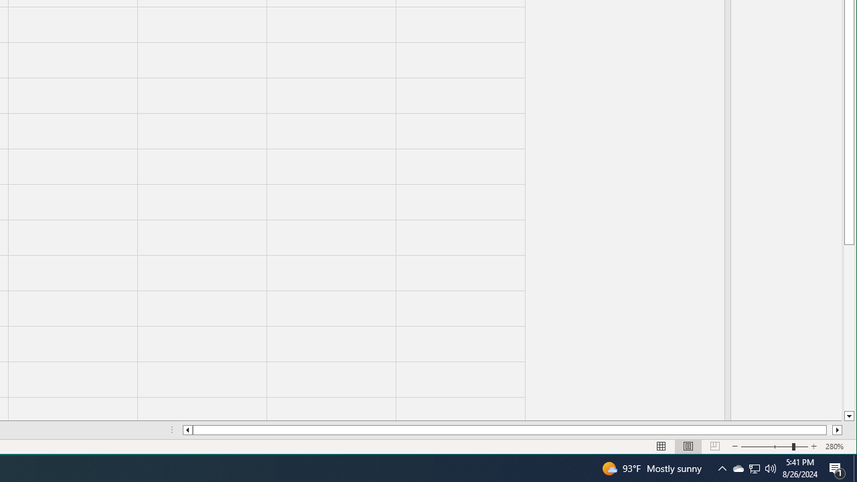 This screenshot has height=482, width=857. What do you see at coordinates (855, 469) in the screenshot?
I see `Show desktop` at bounding box center [855, 469].